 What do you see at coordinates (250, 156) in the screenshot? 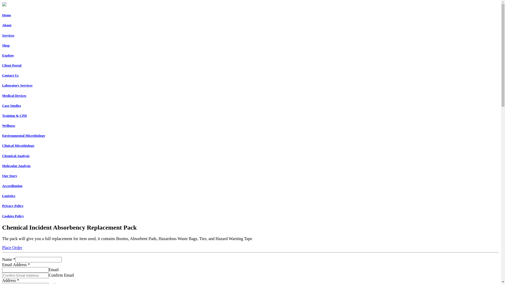
I see `Chemical Analysis` at bounding box center [250, 156].